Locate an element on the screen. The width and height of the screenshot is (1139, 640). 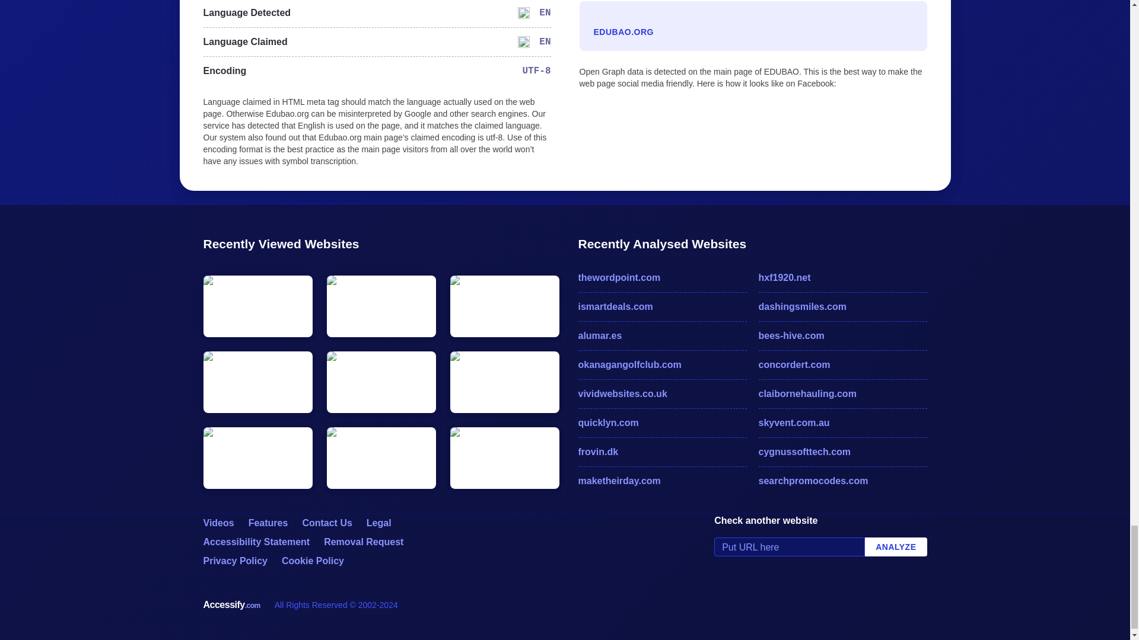
dashingsmiles.com is located at coordinates (842, 307).